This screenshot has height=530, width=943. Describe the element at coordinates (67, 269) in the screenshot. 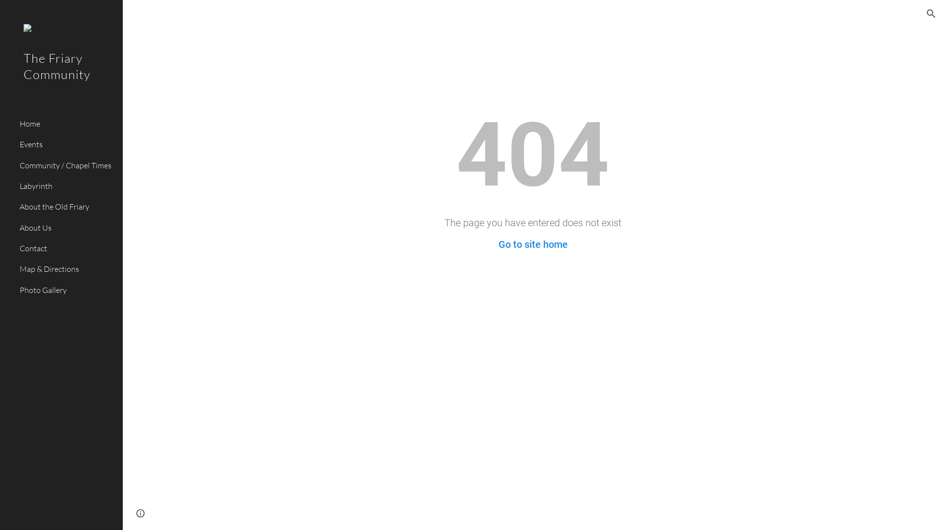

I see `Map & Directions` at that location.